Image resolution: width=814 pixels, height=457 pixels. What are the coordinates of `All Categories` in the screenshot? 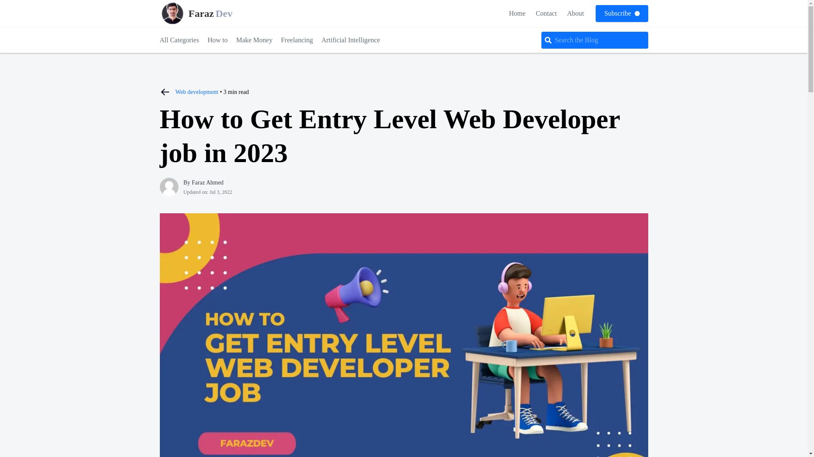 It's located at (179, 40).